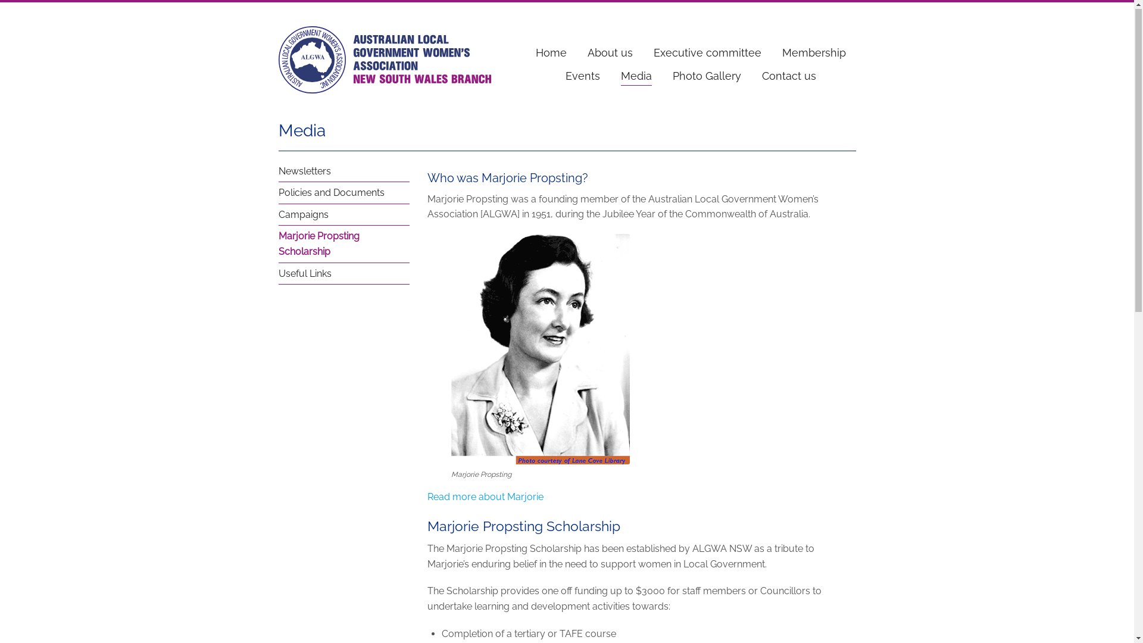  What do you see at coordinates (610, 54) in the screenshot?
I see `About us` at bounding box center [610, 54].